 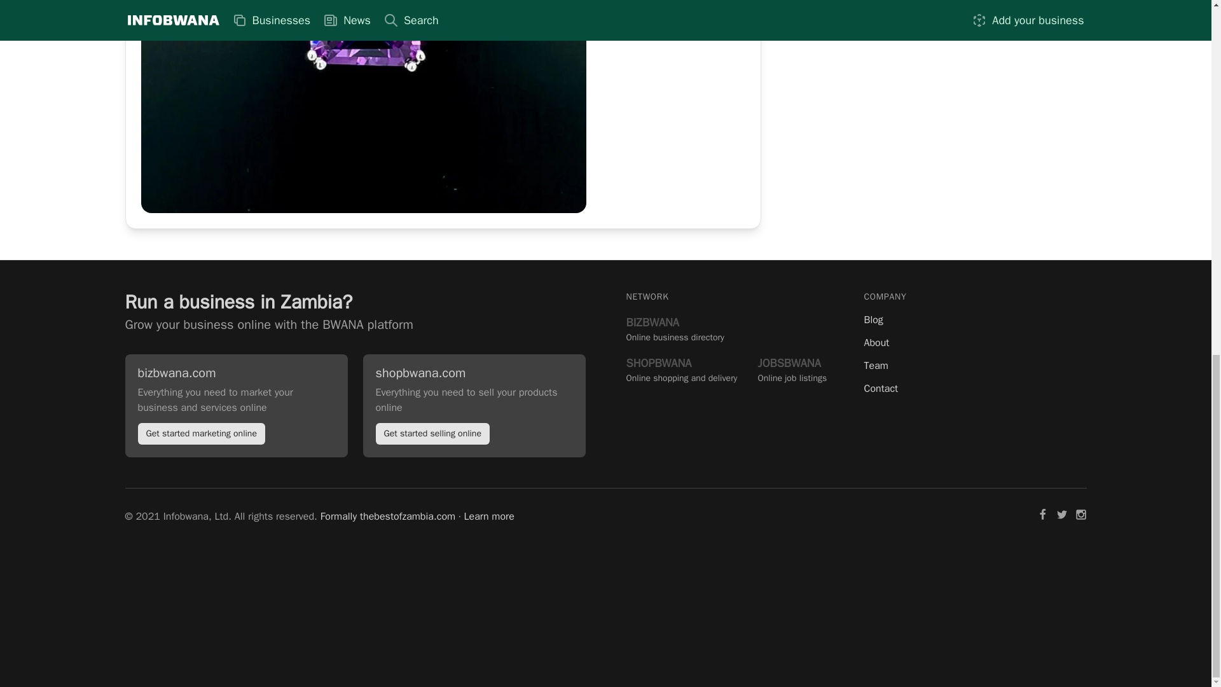 I want to click on Blog, so click(x=432, y=433).